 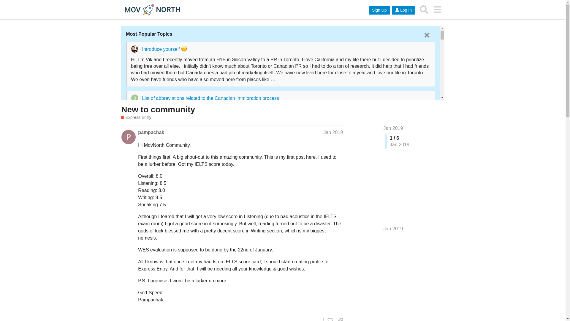 I want to click on WES evaluation timeline and document submission details, so click(x=203, y=274).